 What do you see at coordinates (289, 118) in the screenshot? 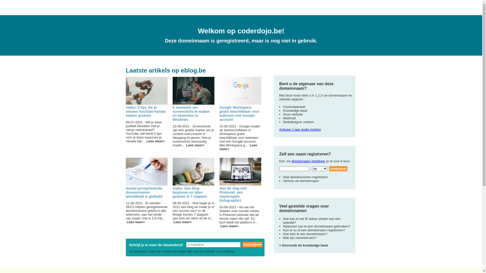
I see `Webmail` at bounding box center [289, 118].